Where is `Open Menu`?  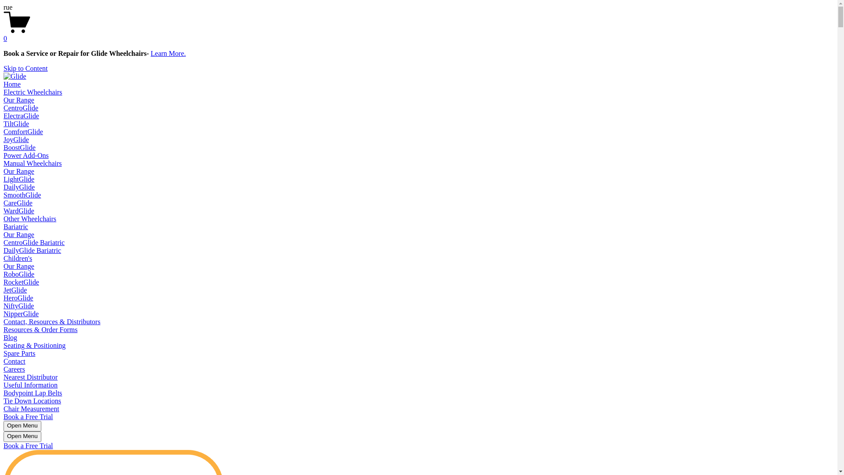
Open Menu is located at coordinates (22, 426).